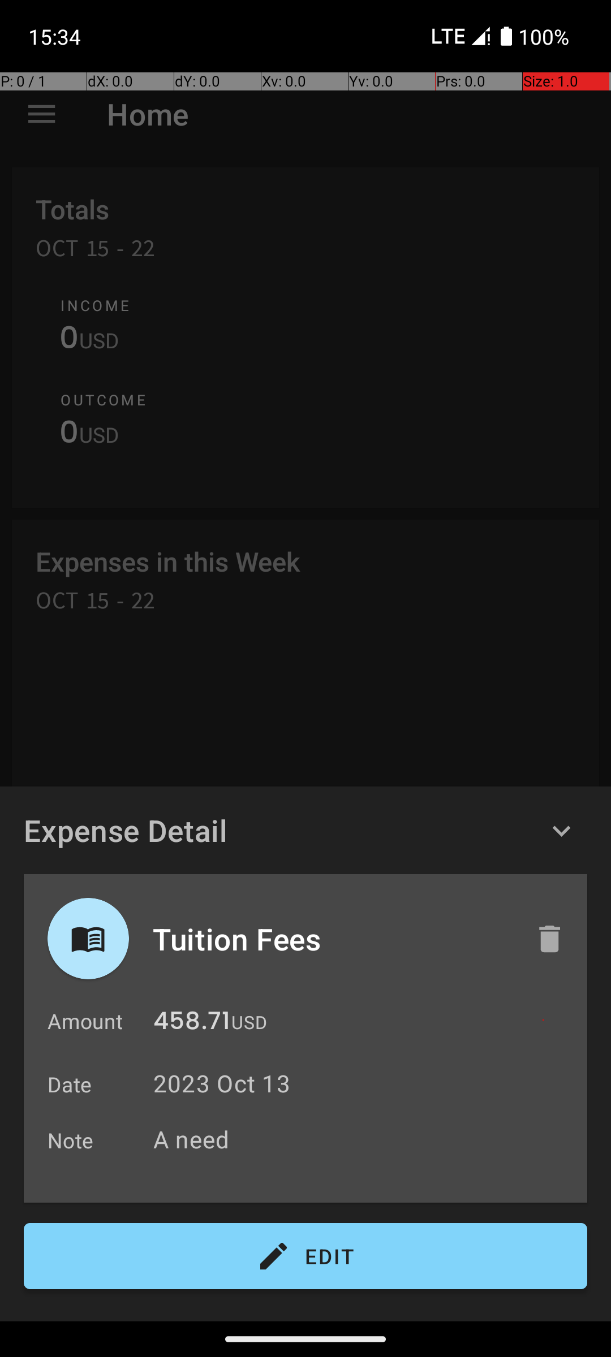 The image size is (611, 1357). Describe the element at coordinates (192, 1023) in the screenshot. I see `458.71` at that location.